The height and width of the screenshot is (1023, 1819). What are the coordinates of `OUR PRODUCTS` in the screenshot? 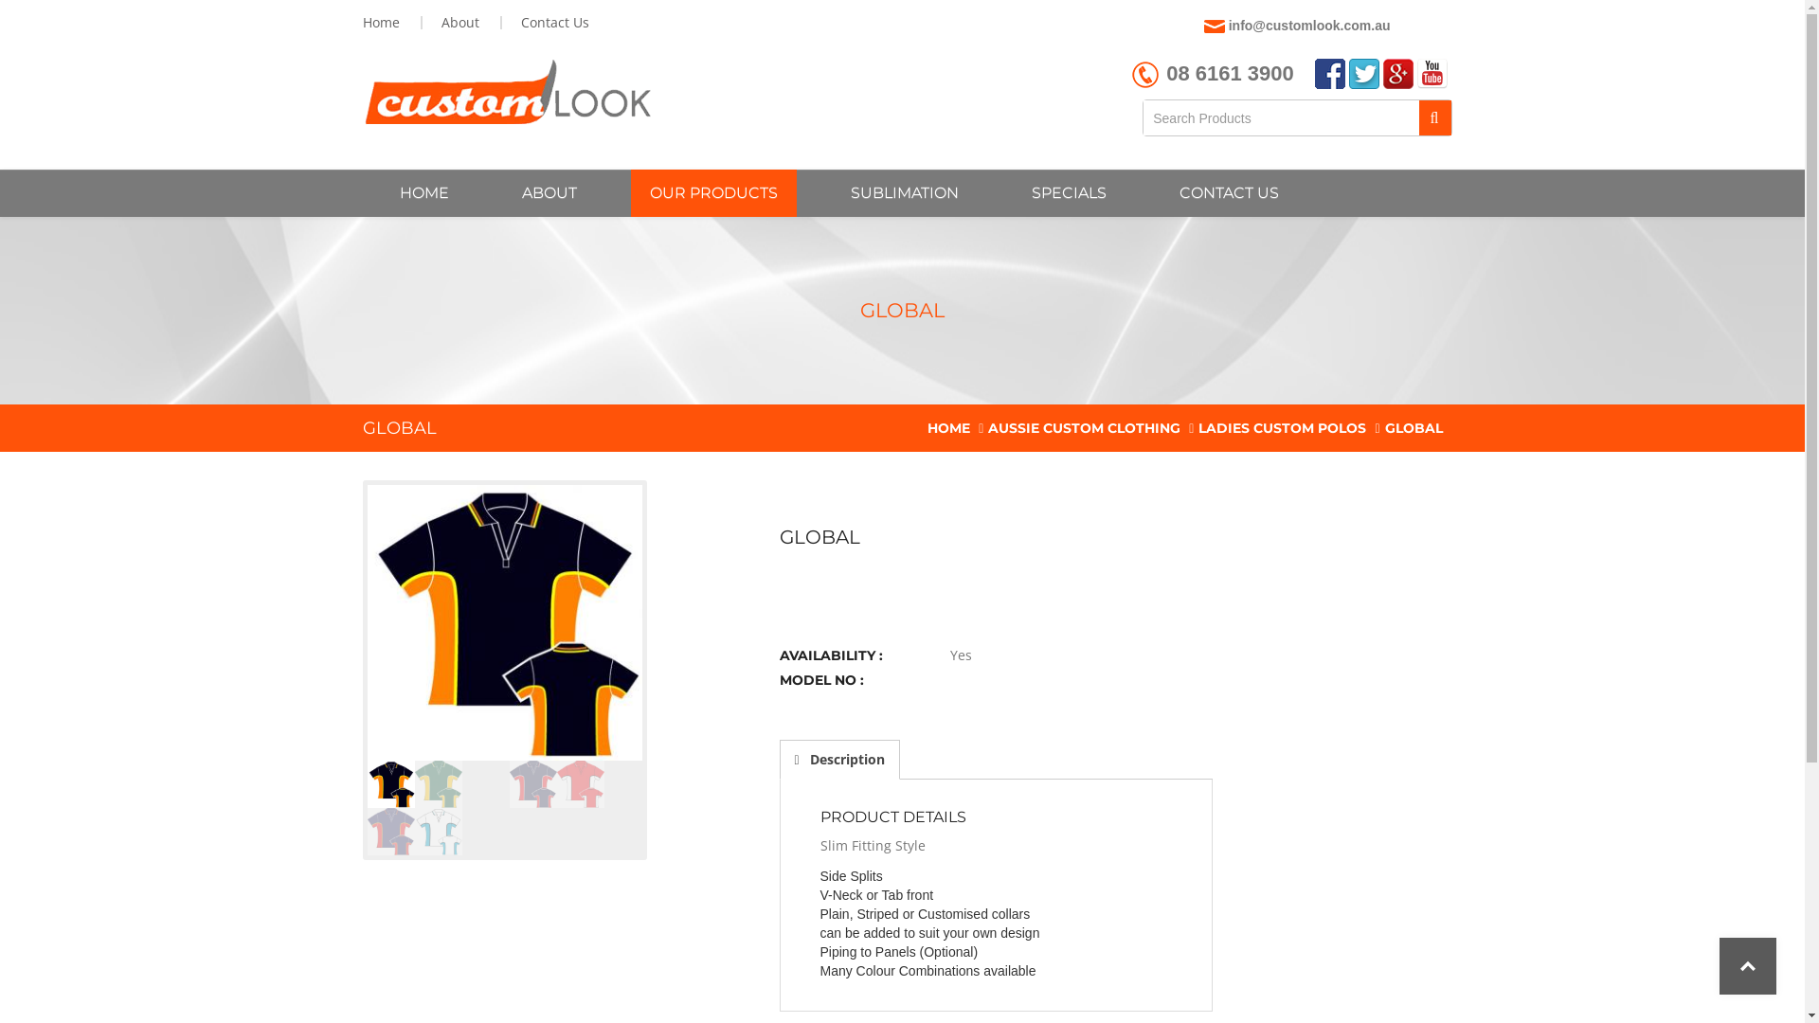 It's located at (714, 193).